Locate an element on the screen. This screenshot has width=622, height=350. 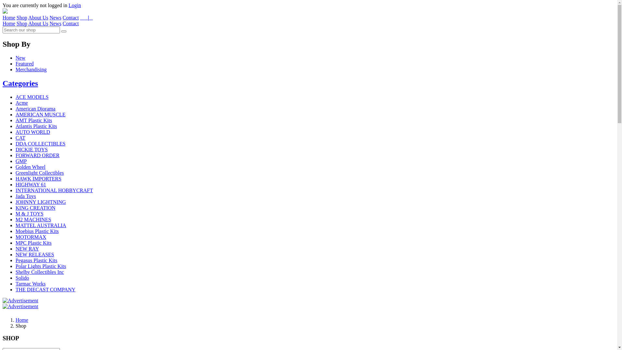
Home is located at coordinates (22, 320).